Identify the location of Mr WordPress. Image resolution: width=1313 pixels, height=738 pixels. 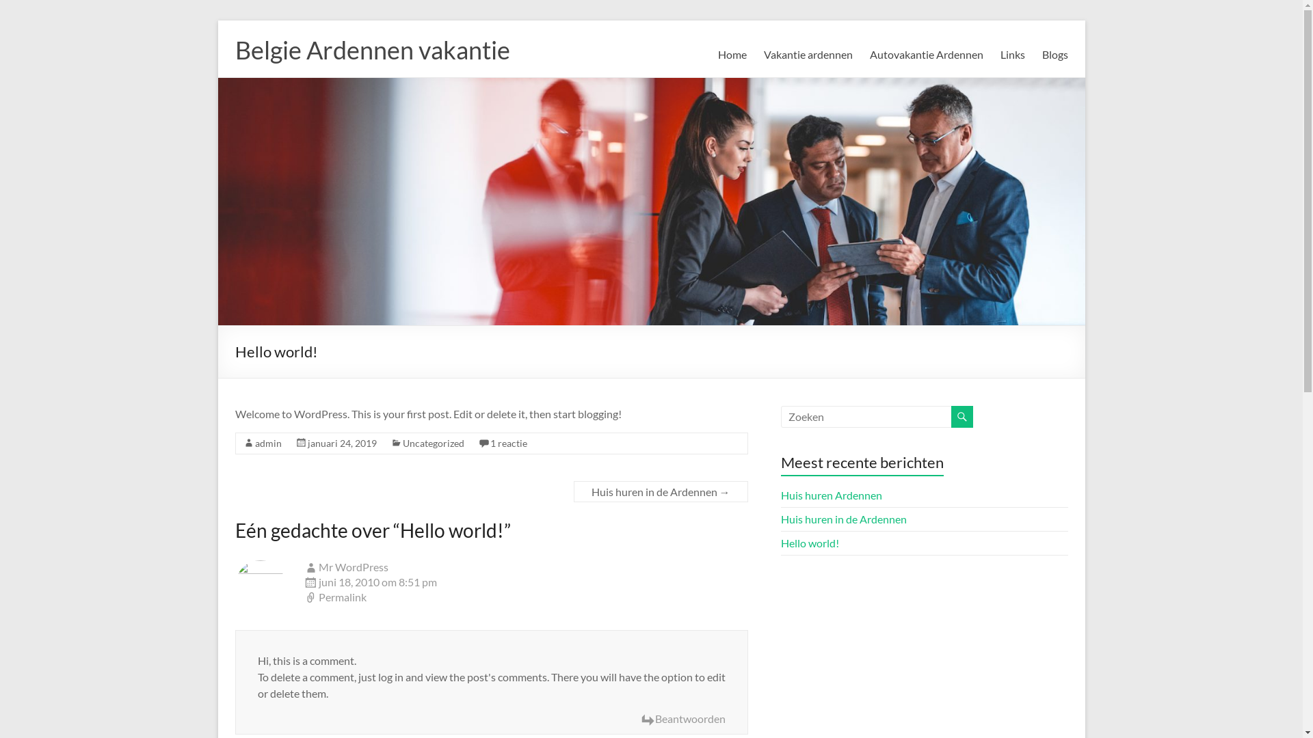
(354, 567).